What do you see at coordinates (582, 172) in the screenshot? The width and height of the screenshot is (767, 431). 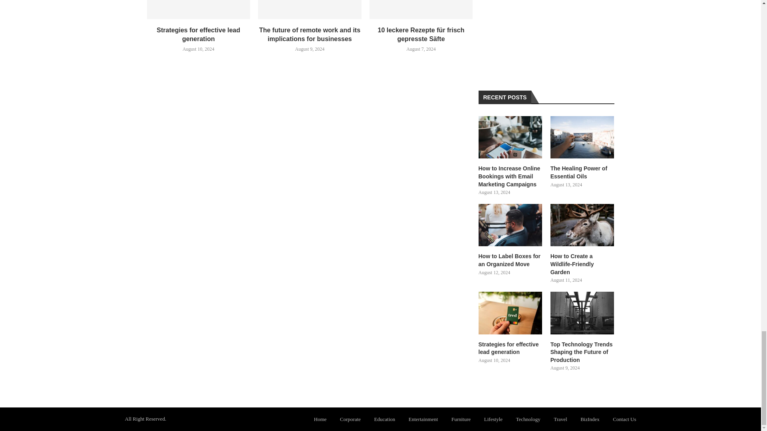 I see `The Healing Power of Essential Oils` at bounding box center [582, 172].